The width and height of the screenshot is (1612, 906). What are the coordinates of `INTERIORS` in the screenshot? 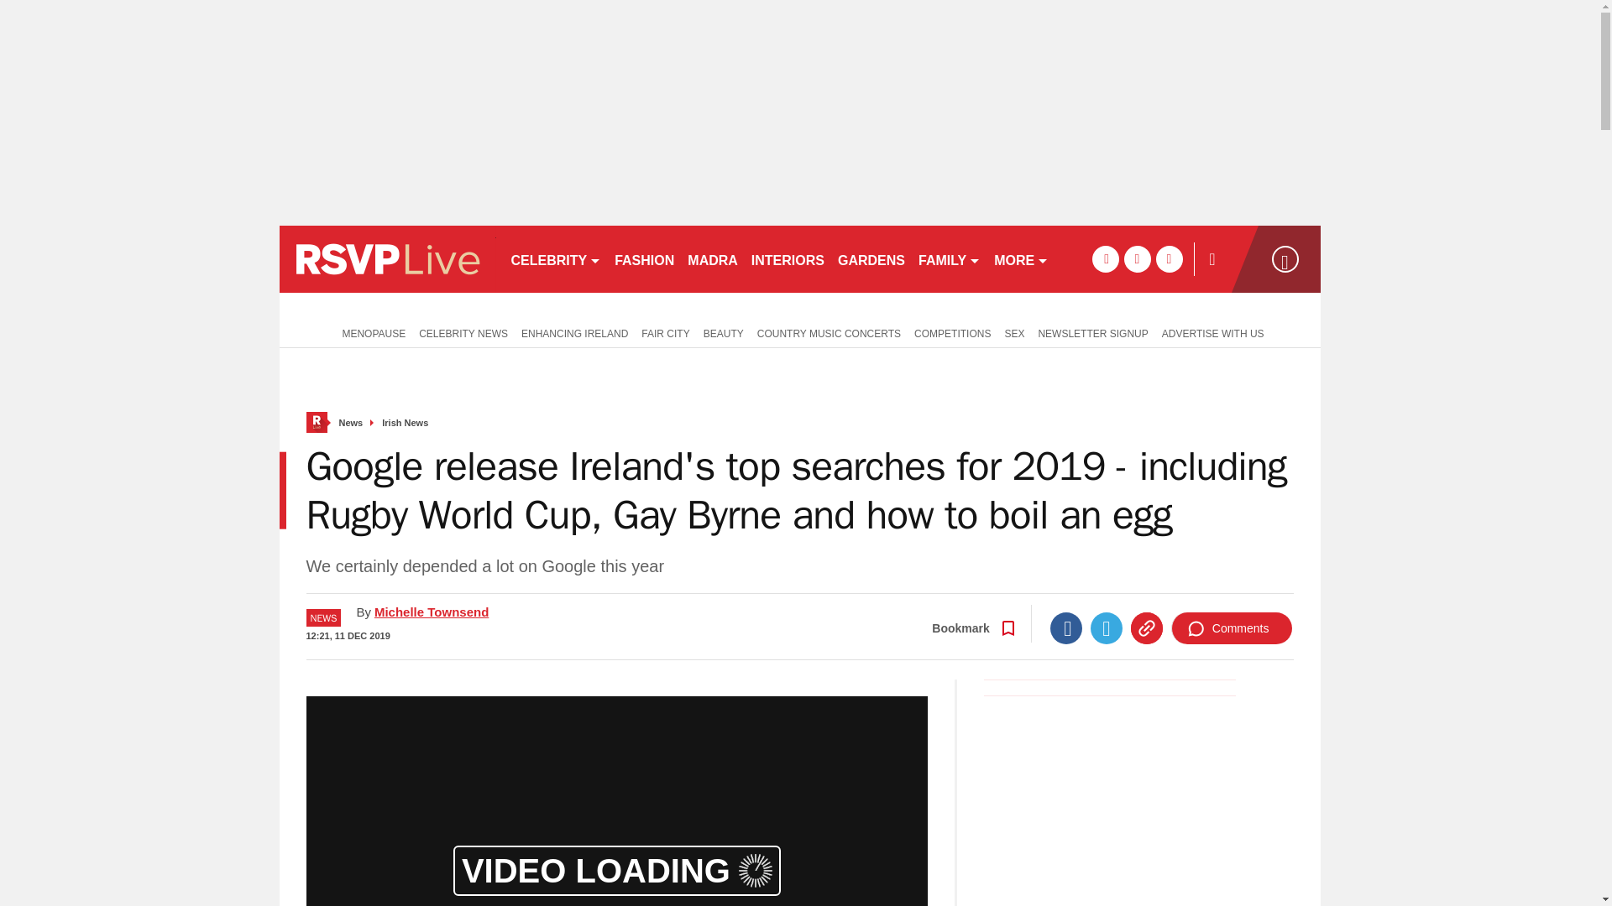 It's located at (788, 258).